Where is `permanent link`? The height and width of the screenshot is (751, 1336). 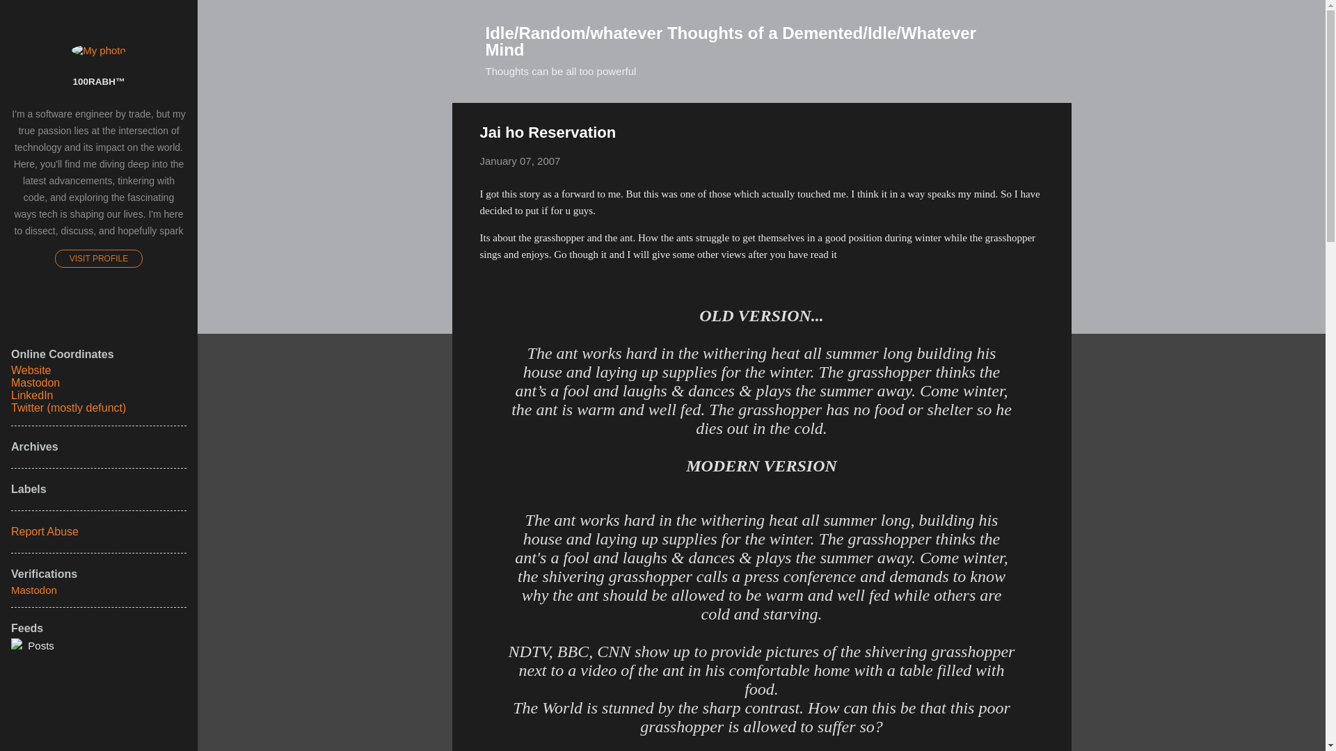 permanent link is located at coordinates (520, 160).